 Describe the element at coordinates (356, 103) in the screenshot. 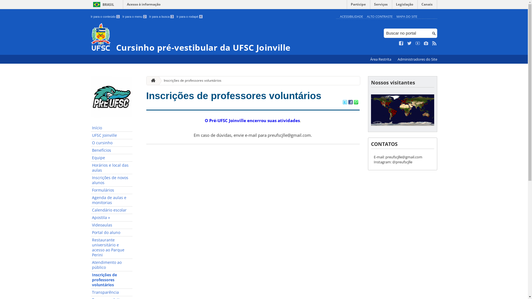

I see `Compartilhar no WhatsApp` at that location.